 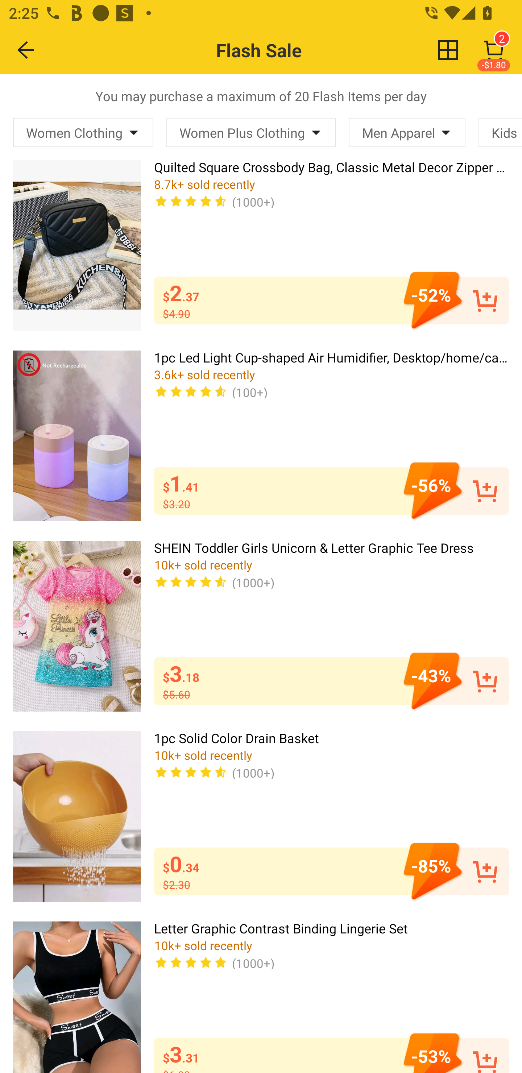 I want to click on Men Apparel, so click(x=407, y=132).